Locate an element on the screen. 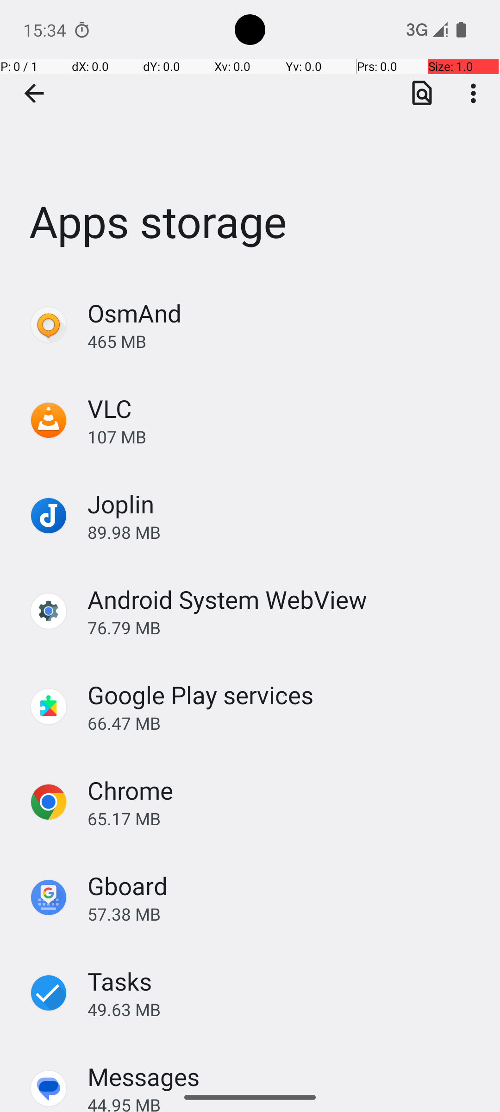  Apps storage is located at coordinates (250, 139).